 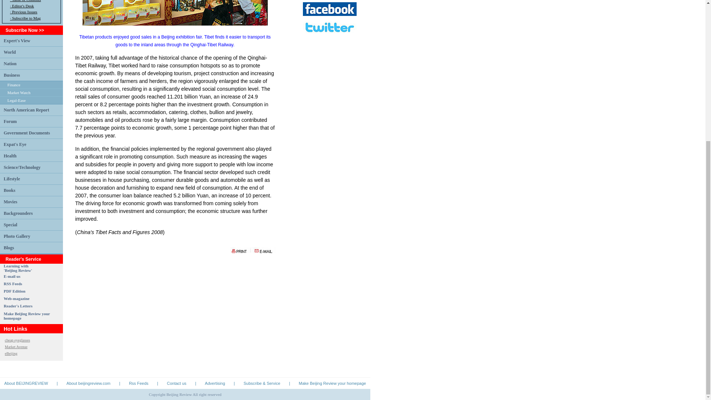 What do you see at coordinates (17, 40) in the screenshot?
I see `Expert's View` at bounding box center [17, 40].